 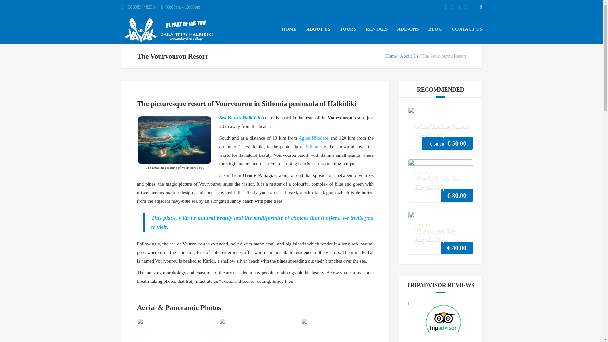 I want to click on Agios Nikolaos, so click(x=313, y=138).